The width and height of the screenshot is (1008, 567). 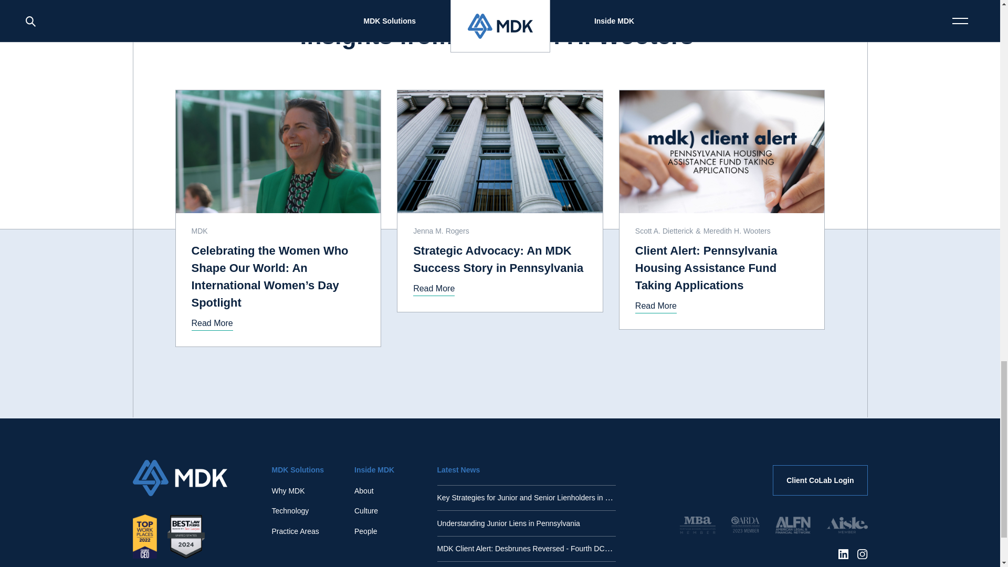 I want to click on MDK, so click(x=201, y=231).